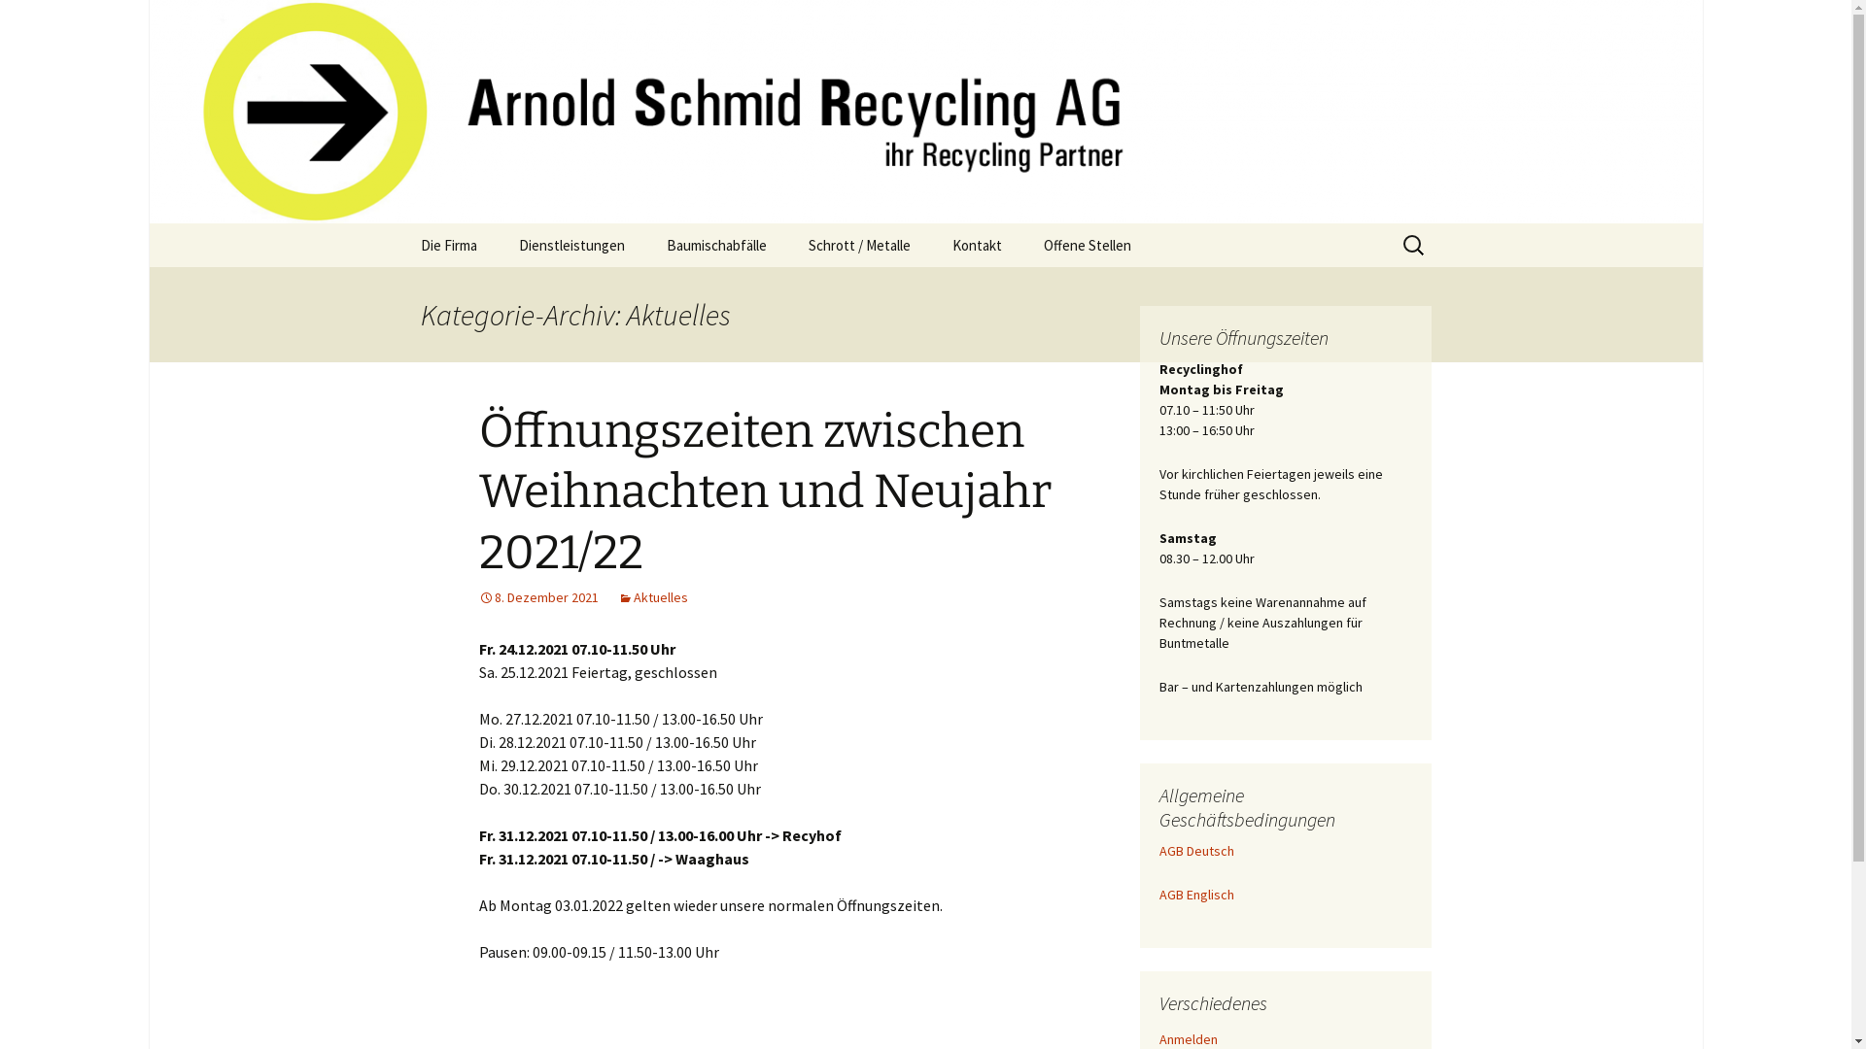 The height and width of the screenshot is (1049, 1866). What do you see at coordinates (1195, 895) in the screenshot?
I see `AGB Englisch` at bounding box center [1195, 895].